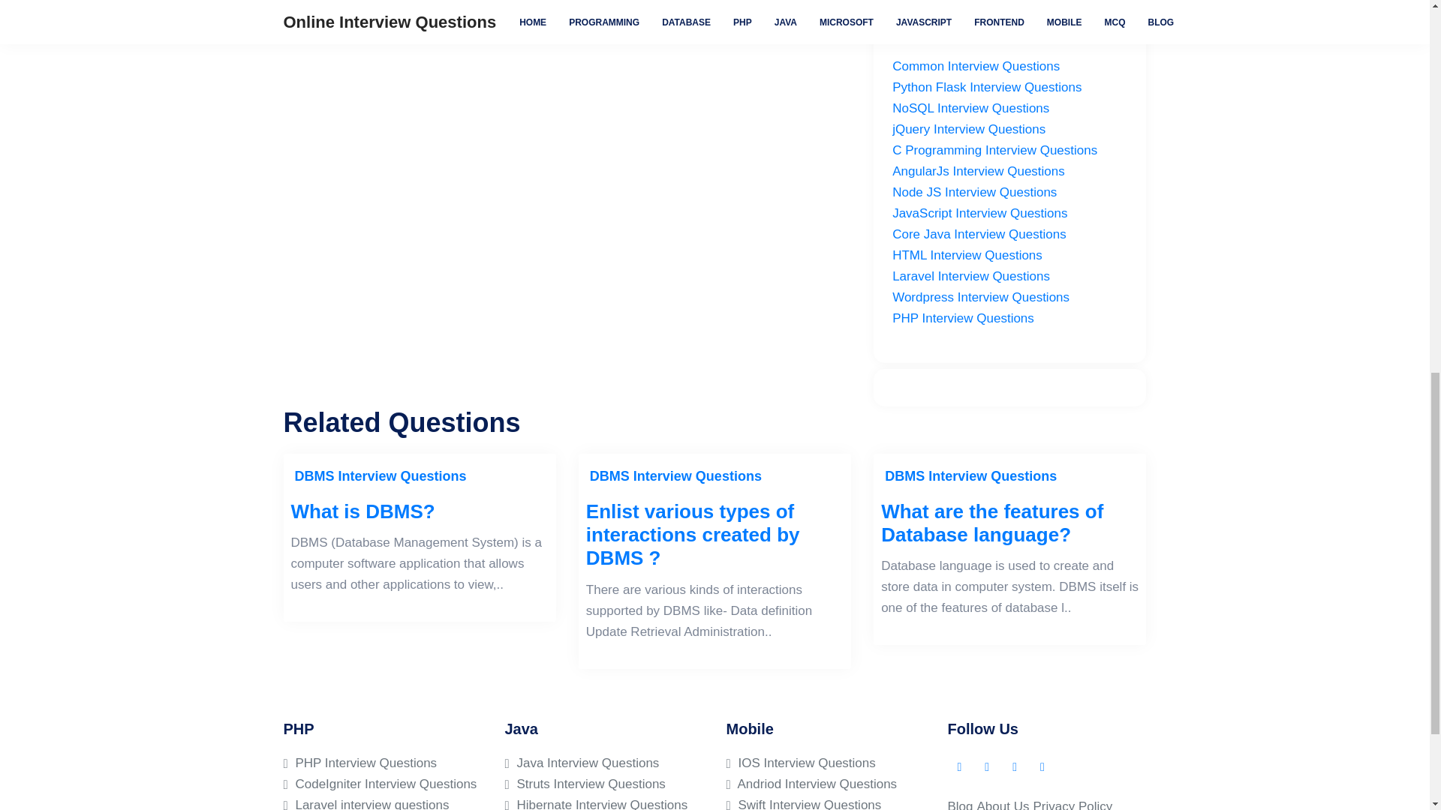 This screenshot has width=1441, height=810. Describe the element at coordinates (341, 18) in the screenshot. I see `Login` at that location.